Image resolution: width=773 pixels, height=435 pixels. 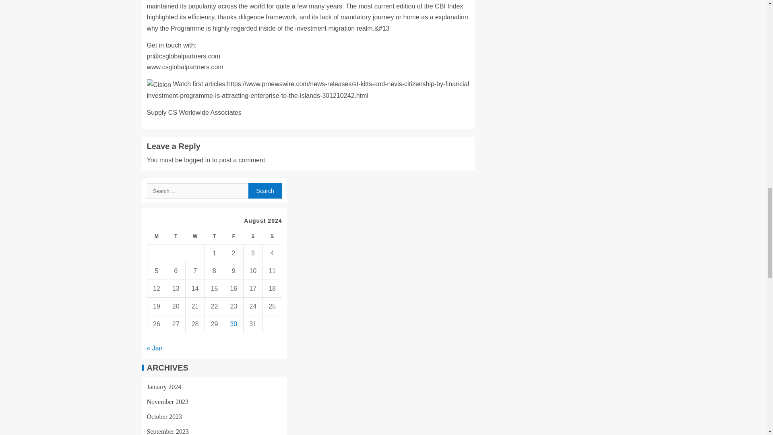 What do you see at coordinates (214, 236) in the screenshot?
I see `Thursday` at bounding box center [214, 236].